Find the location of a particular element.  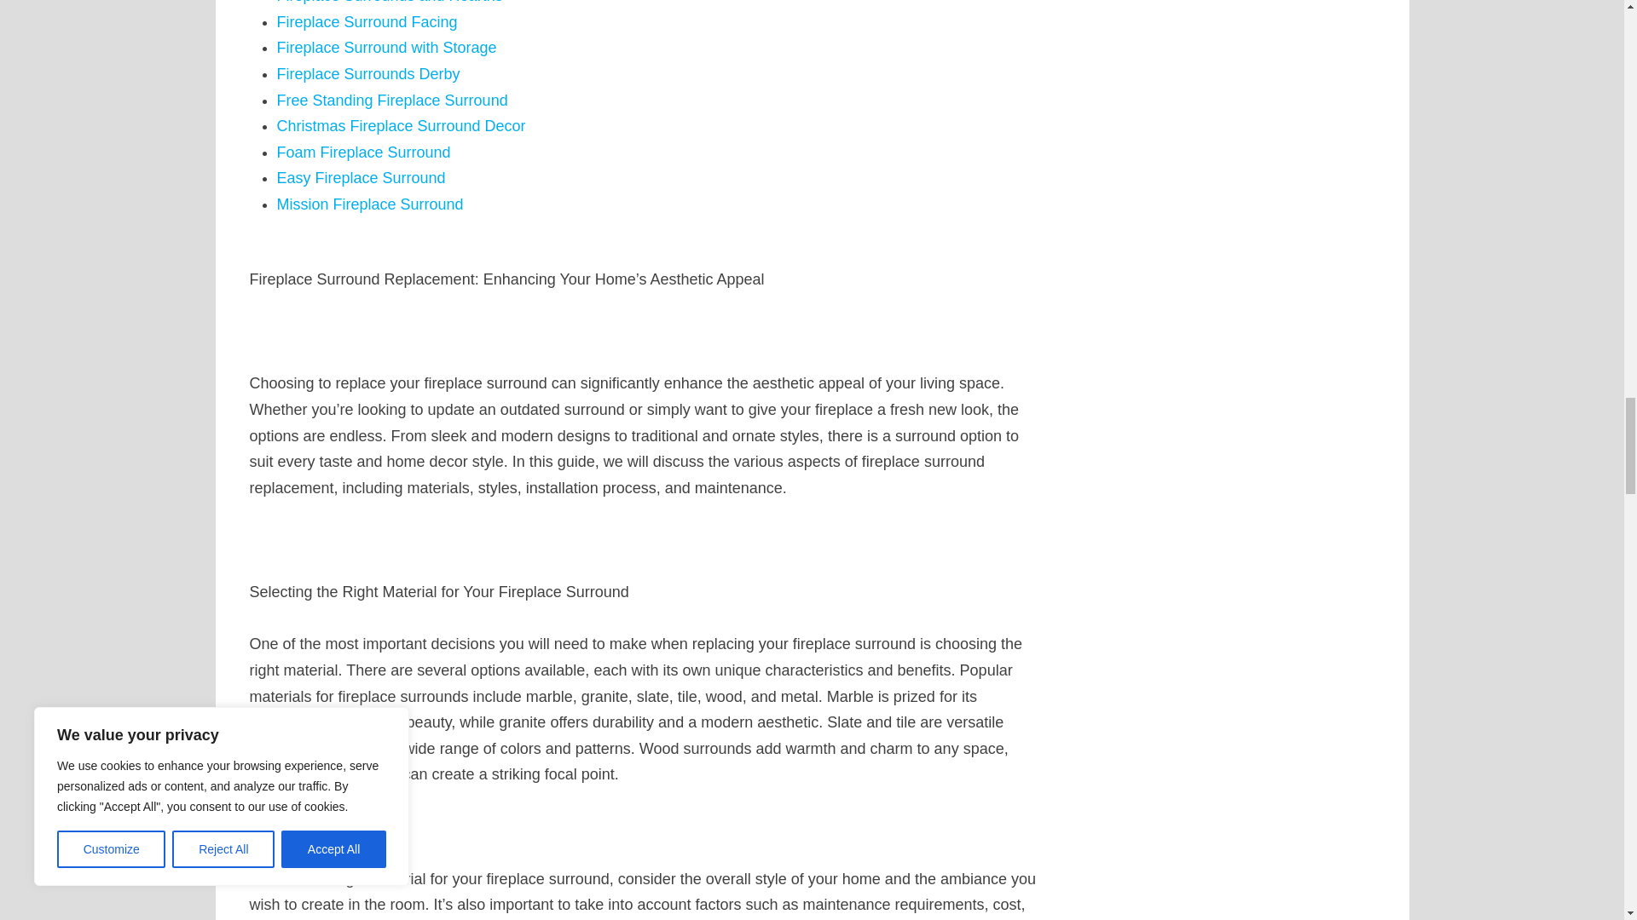

Christmas Fireplace Surround Decor is located at coordinates (401, 126).